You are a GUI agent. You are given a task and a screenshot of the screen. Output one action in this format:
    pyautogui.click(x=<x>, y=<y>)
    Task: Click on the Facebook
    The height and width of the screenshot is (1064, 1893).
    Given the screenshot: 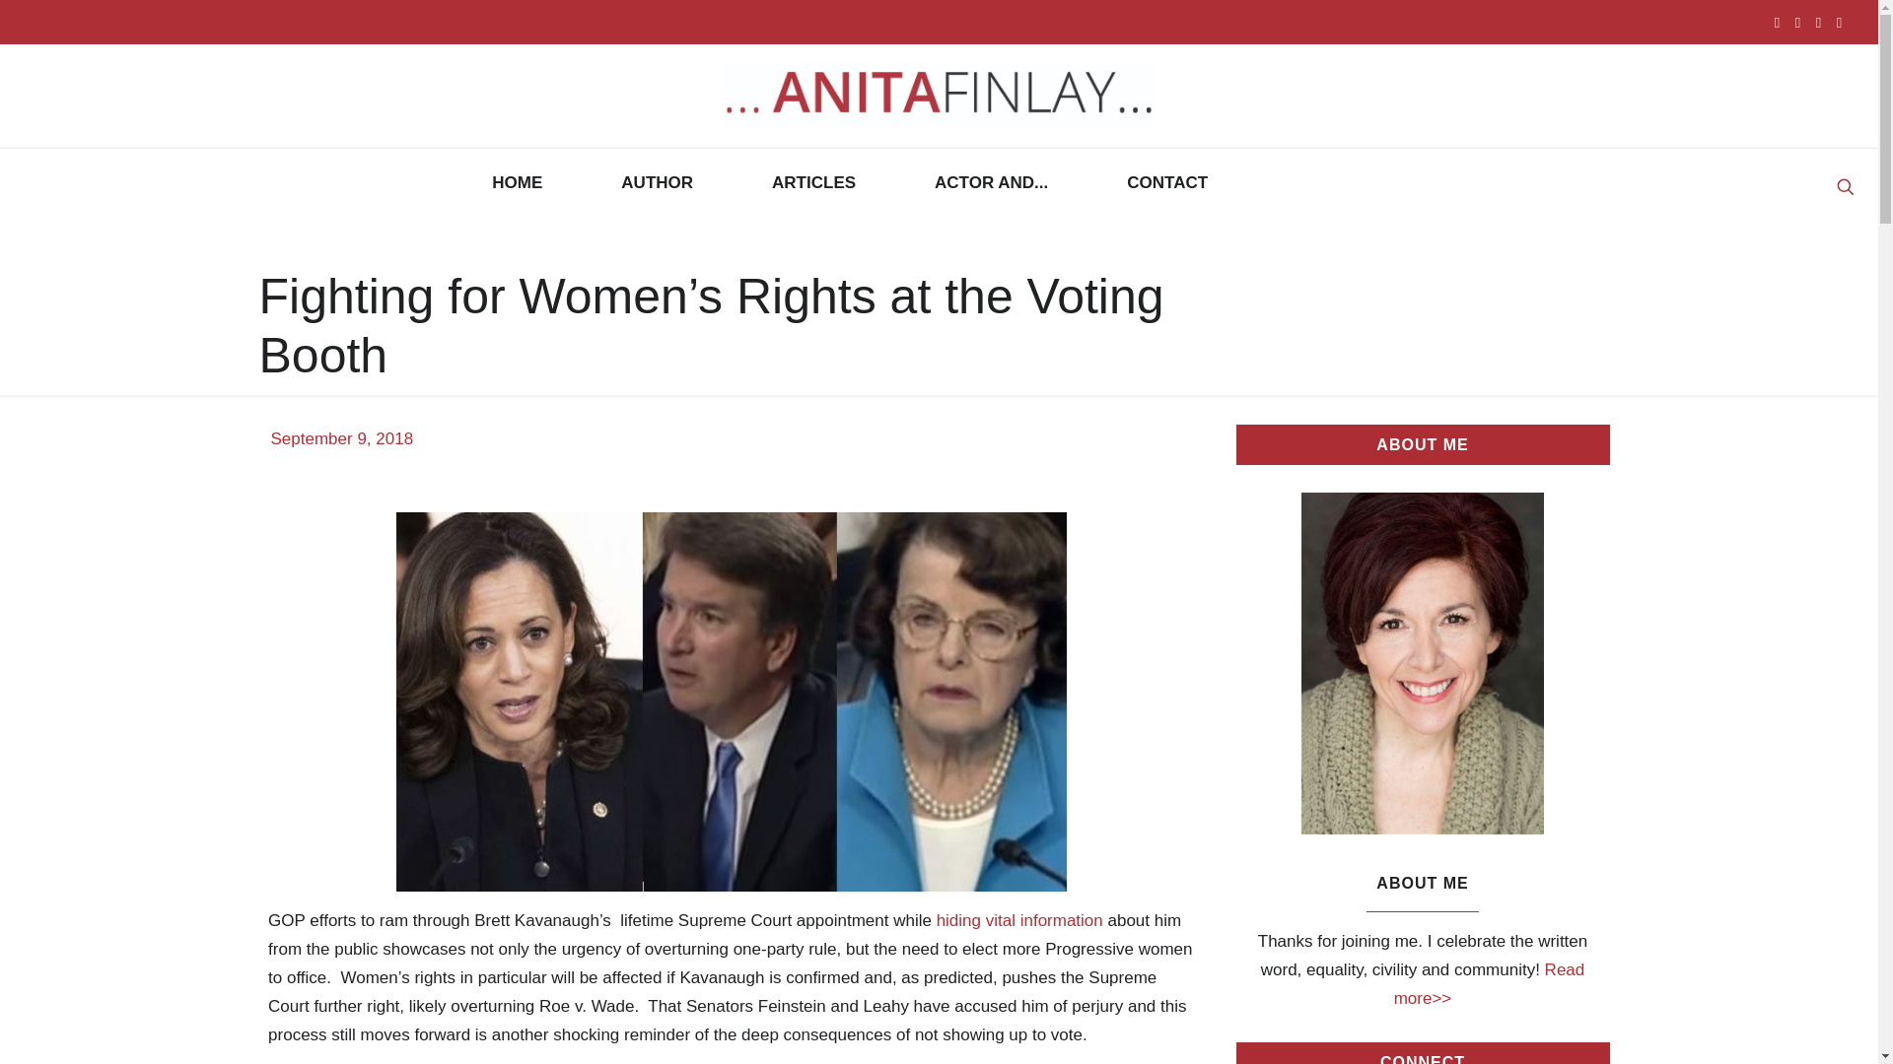 What is the action you would take?
    pyautogui.click(x=1777, y=22)
    